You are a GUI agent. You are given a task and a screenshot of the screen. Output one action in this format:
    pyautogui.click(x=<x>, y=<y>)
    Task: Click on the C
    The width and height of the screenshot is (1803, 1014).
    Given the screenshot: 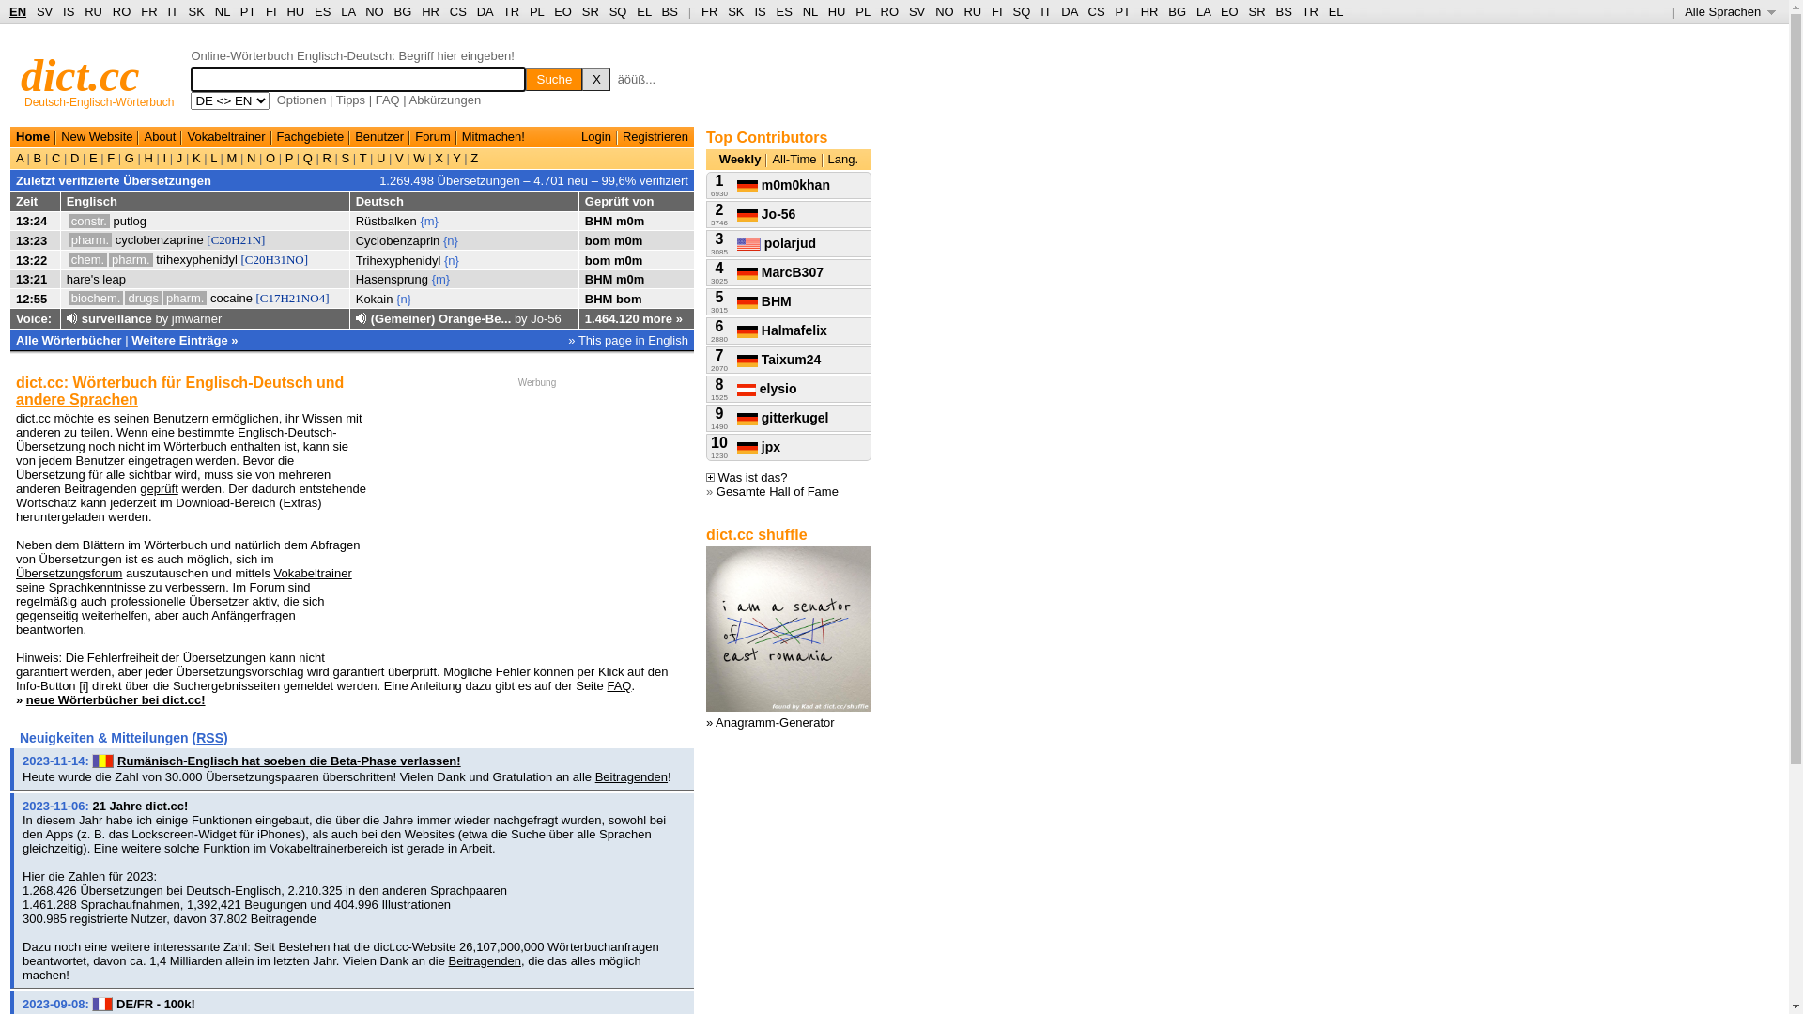 What is the action you would take?
    pyautogui.click(x=56, y=158)
    